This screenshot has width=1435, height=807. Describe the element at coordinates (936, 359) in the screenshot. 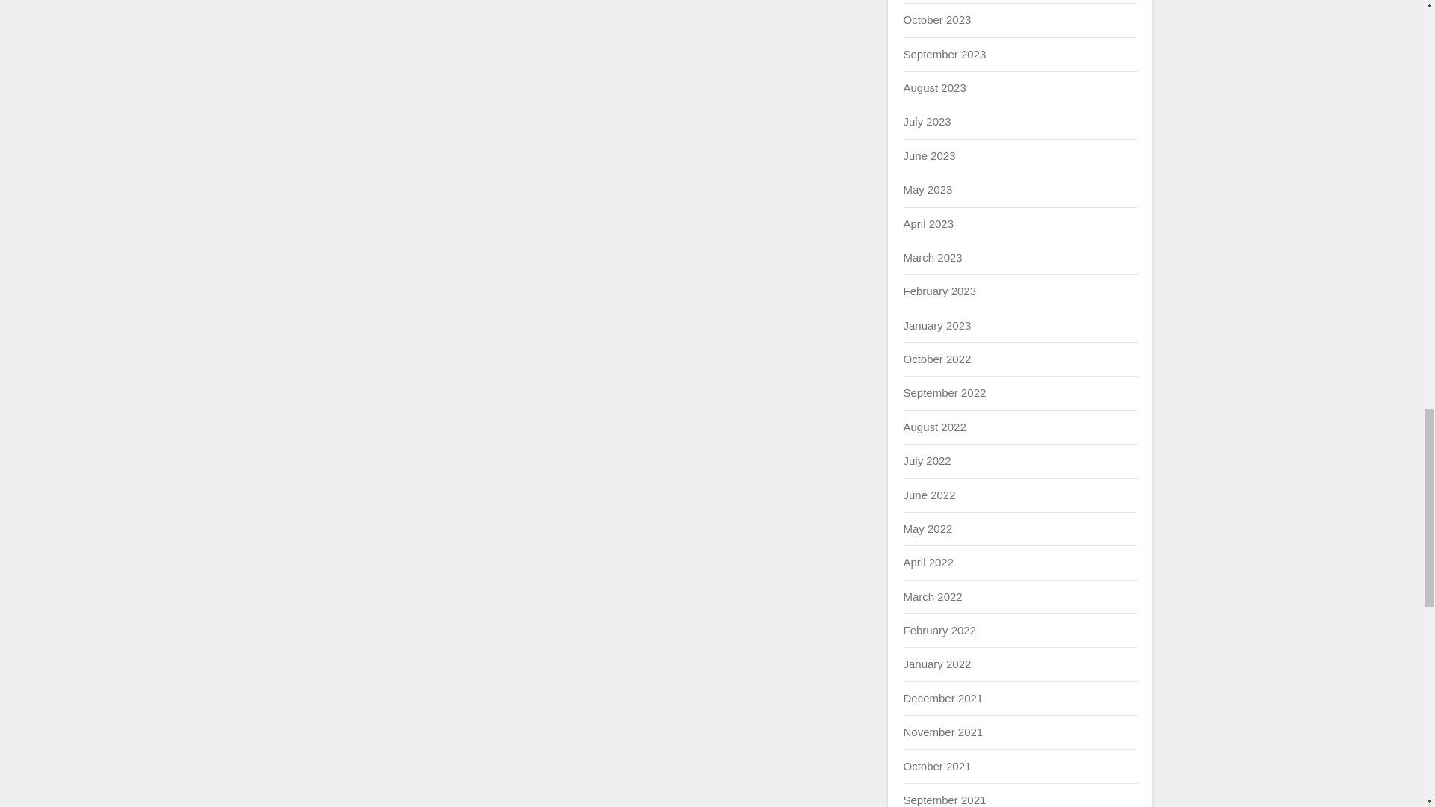

I see `October 2022` at that location.